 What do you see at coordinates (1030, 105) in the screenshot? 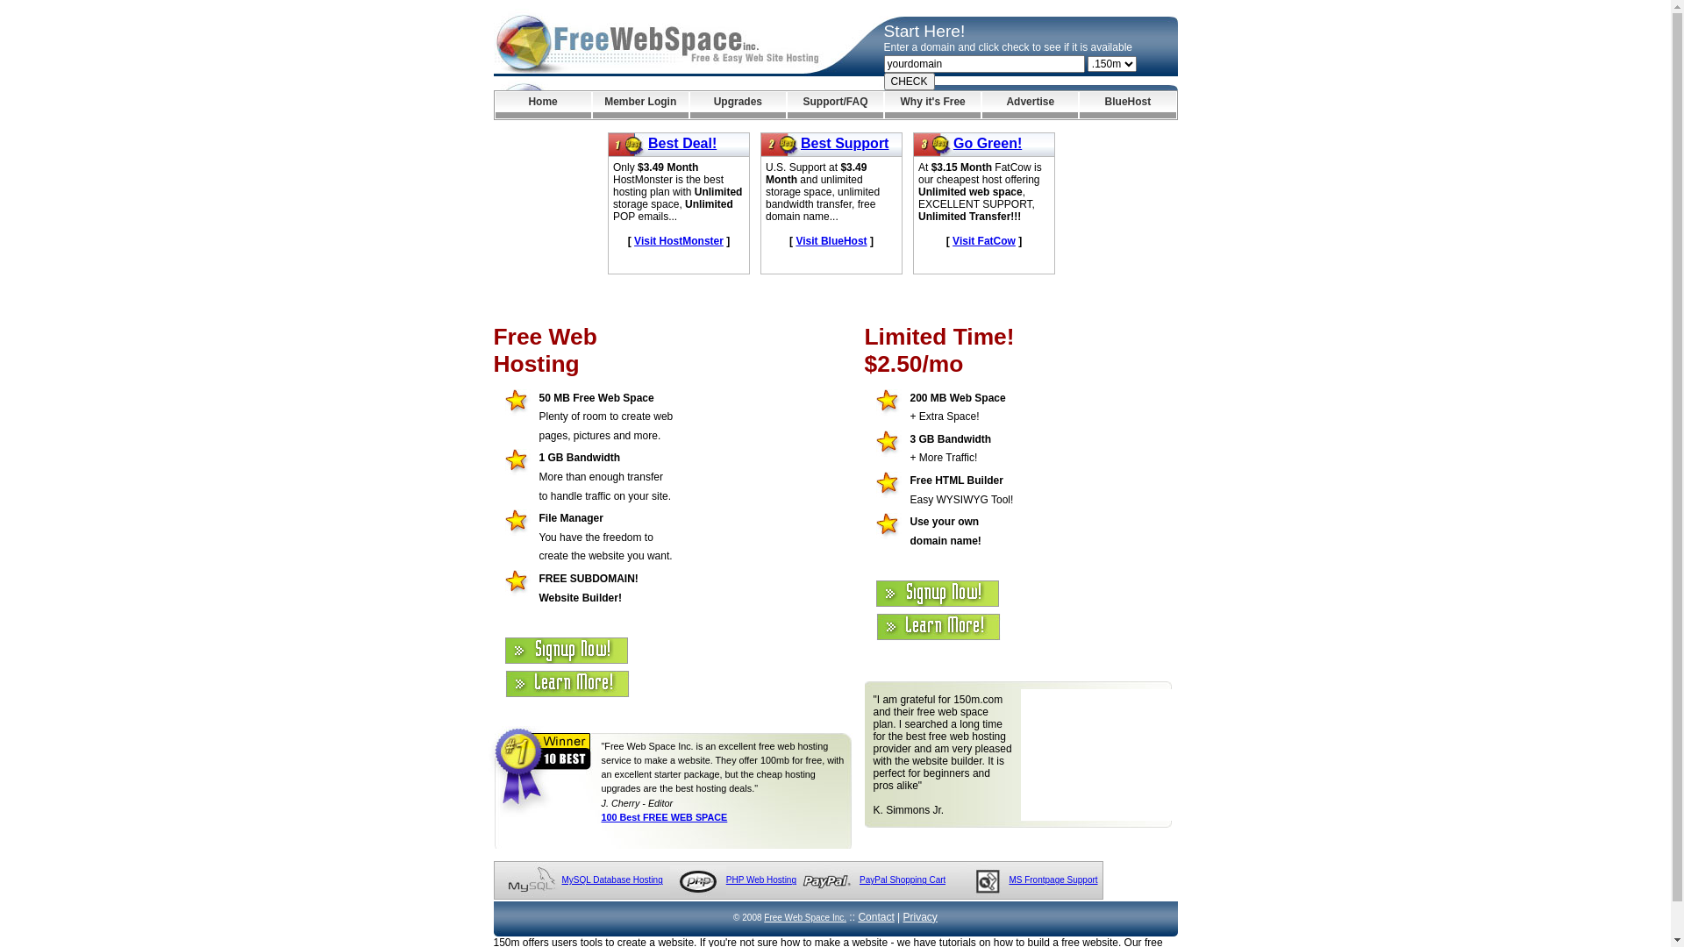
I see `Advertise` at bounding box center [1030, 105].